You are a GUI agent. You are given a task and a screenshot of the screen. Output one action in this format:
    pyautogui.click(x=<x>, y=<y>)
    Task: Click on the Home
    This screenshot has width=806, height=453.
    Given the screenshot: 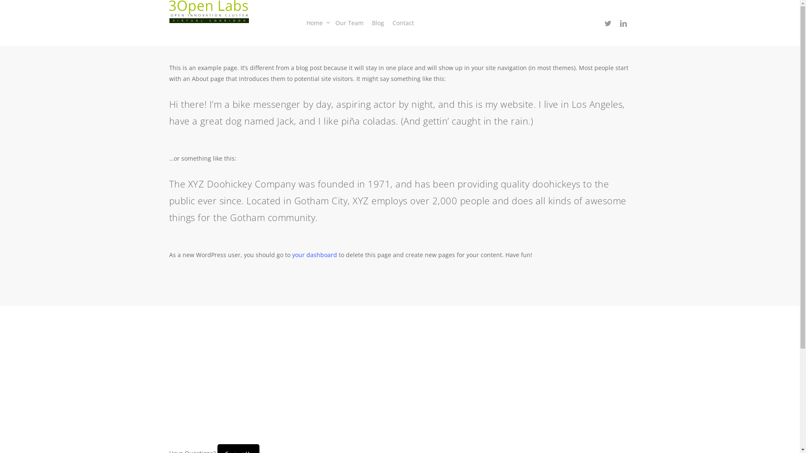 What is the action you would take?
    pyautogui.click(x=317, y=23)
    